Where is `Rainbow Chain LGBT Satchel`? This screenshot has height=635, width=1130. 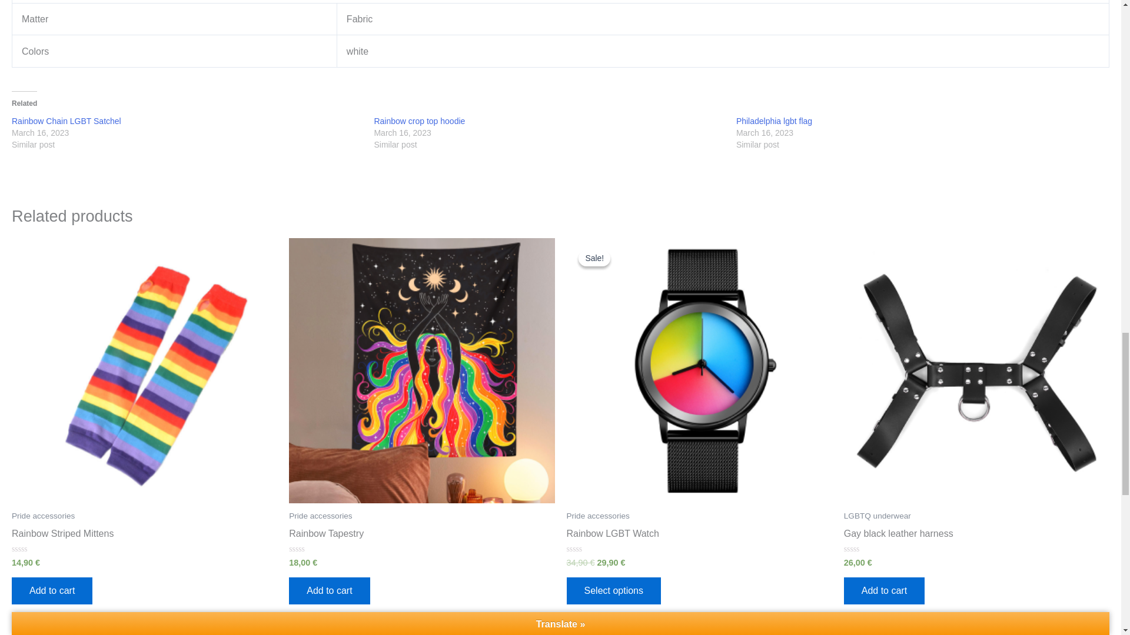
Rainbow Chain LGBT Satchel is located at coordinates (66, 121).